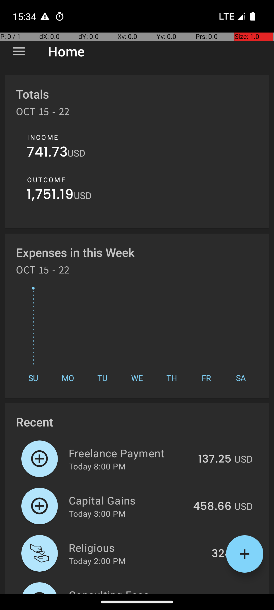  I want to click on 145.82, so click(214, 593).